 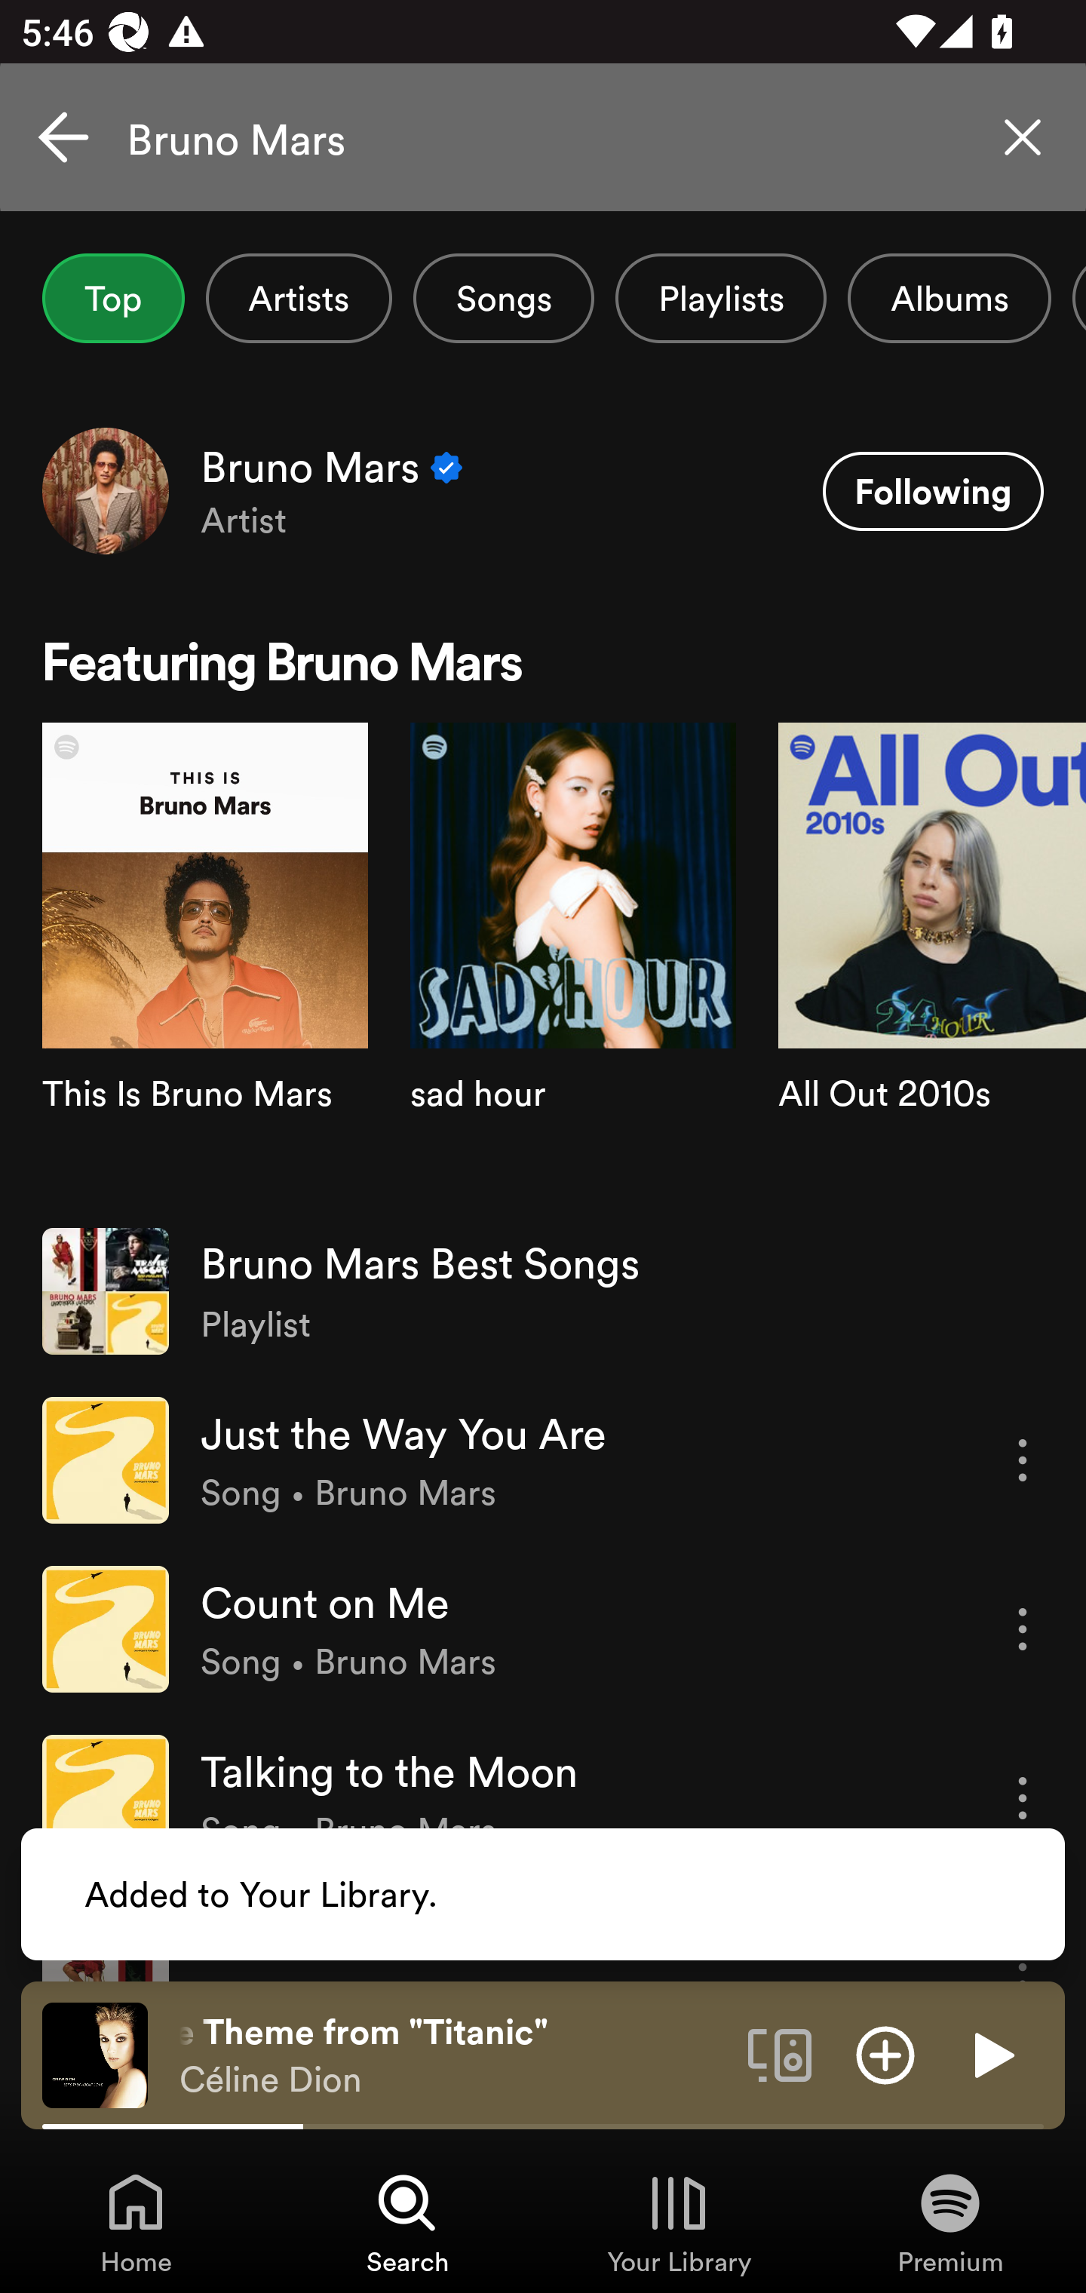 I want to click on Connect to a device. Opens the devices menu, so click(x=780, y=2054).